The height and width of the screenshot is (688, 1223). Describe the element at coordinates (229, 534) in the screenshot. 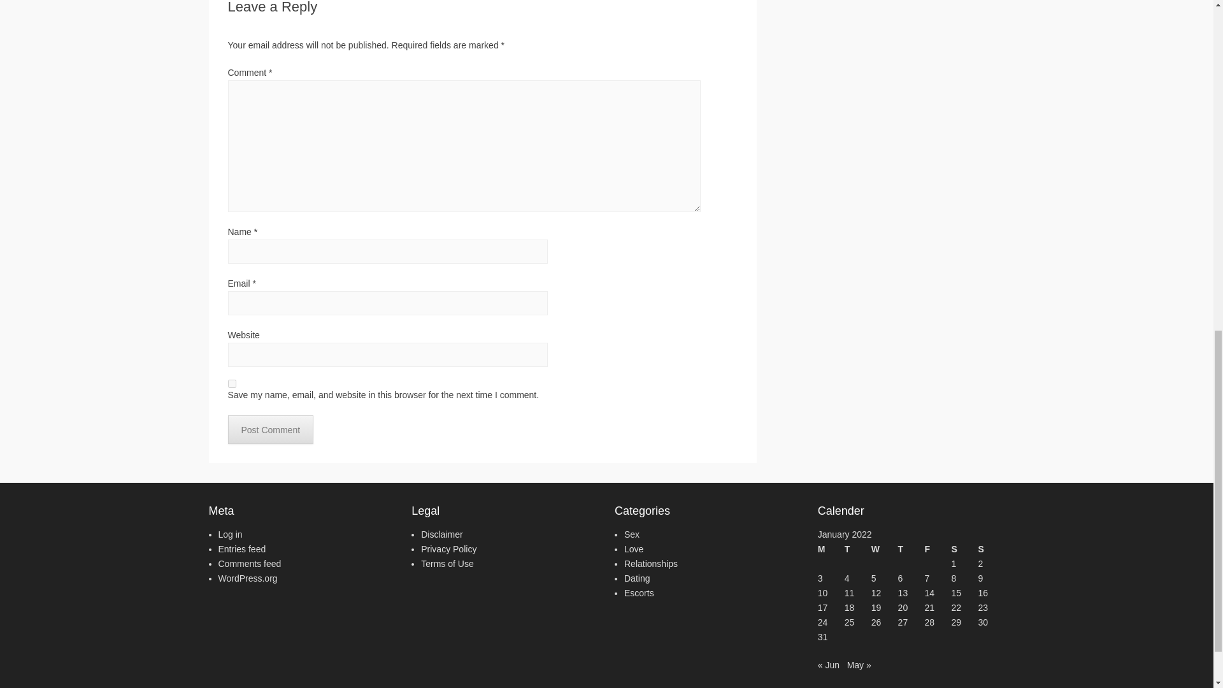

I see `Log in` at that location.